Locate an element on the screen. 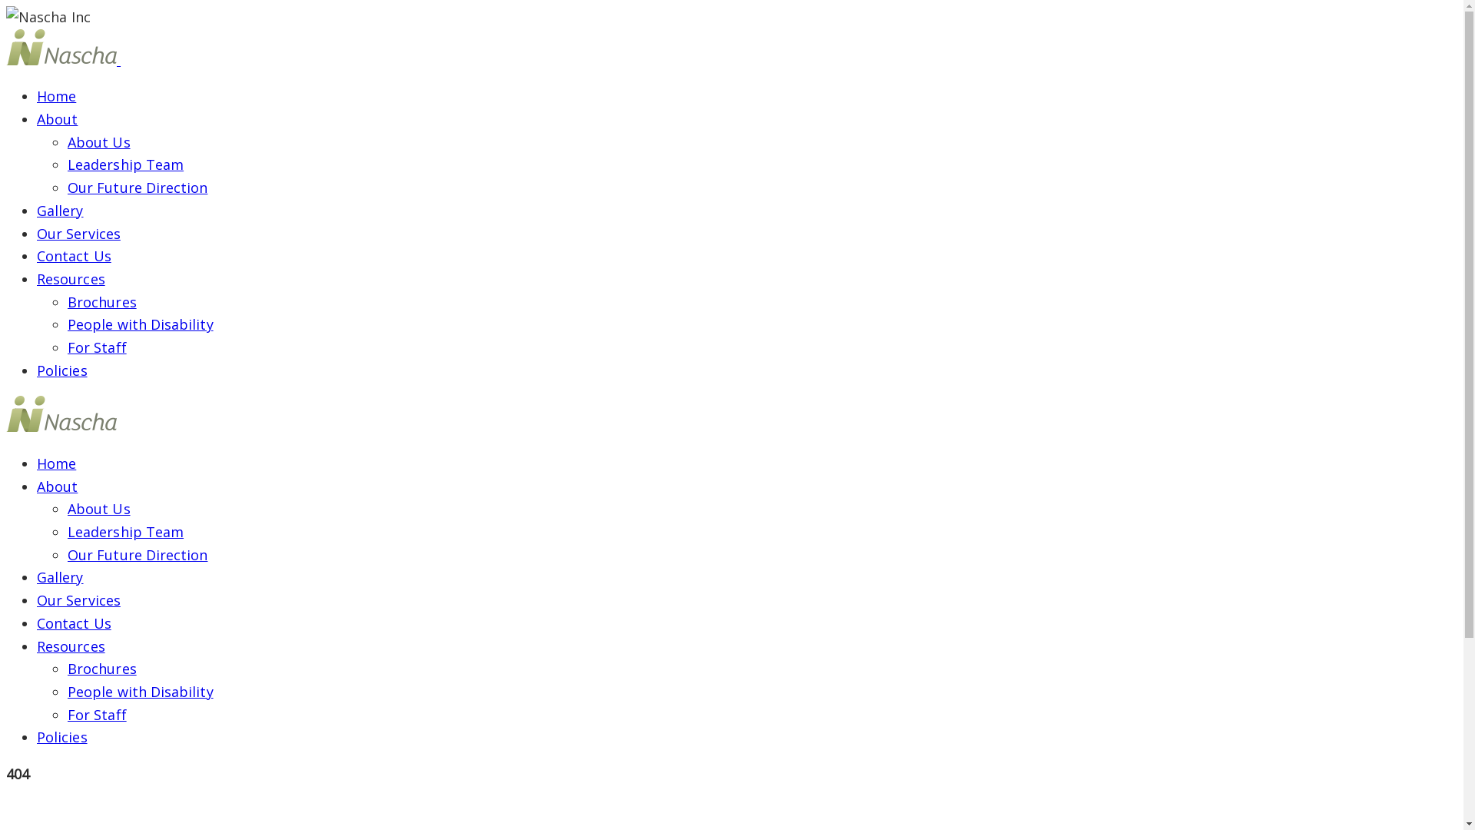 This screenshot has width=1475, height=830. Contact Us is located at coordinates (74, 256).